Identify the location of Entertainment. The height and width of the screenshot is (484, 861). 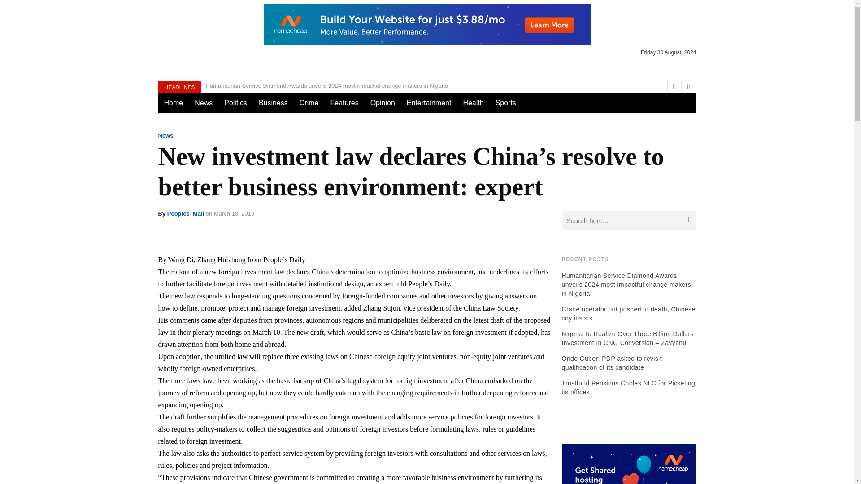
(429, 103).